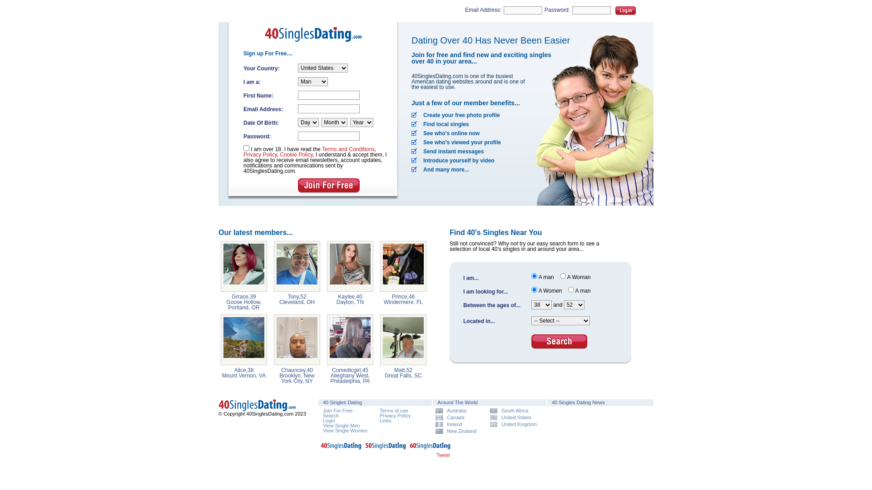 The width and height of the screenshot is (872, 490). Describe the element at coordinates (395, 416) in the screenshot. I see `Privacy Policy` at that location.